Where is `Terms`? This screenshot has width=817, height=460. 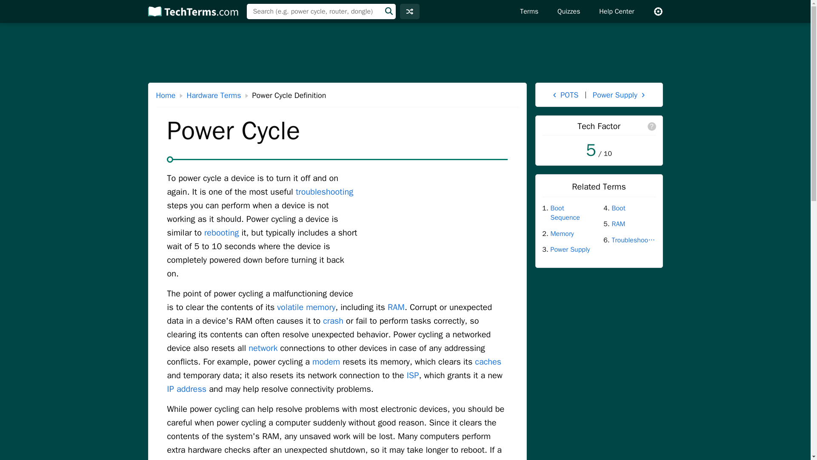 Terms is located at coordinates (528, 11).